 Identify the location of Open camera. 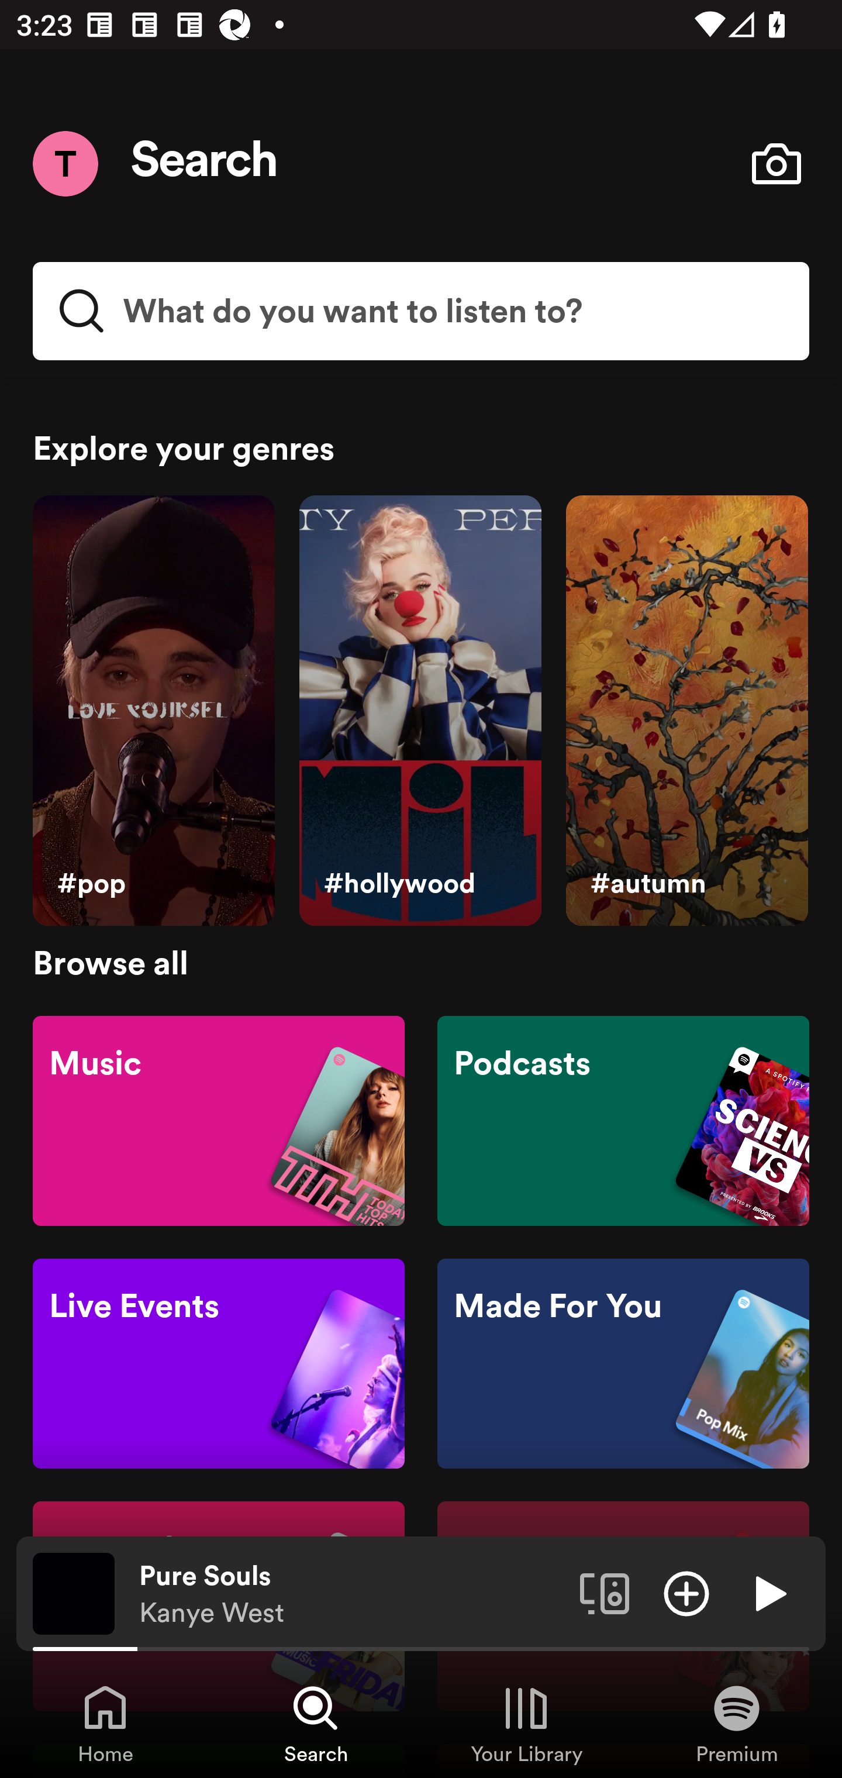
(776, 164).